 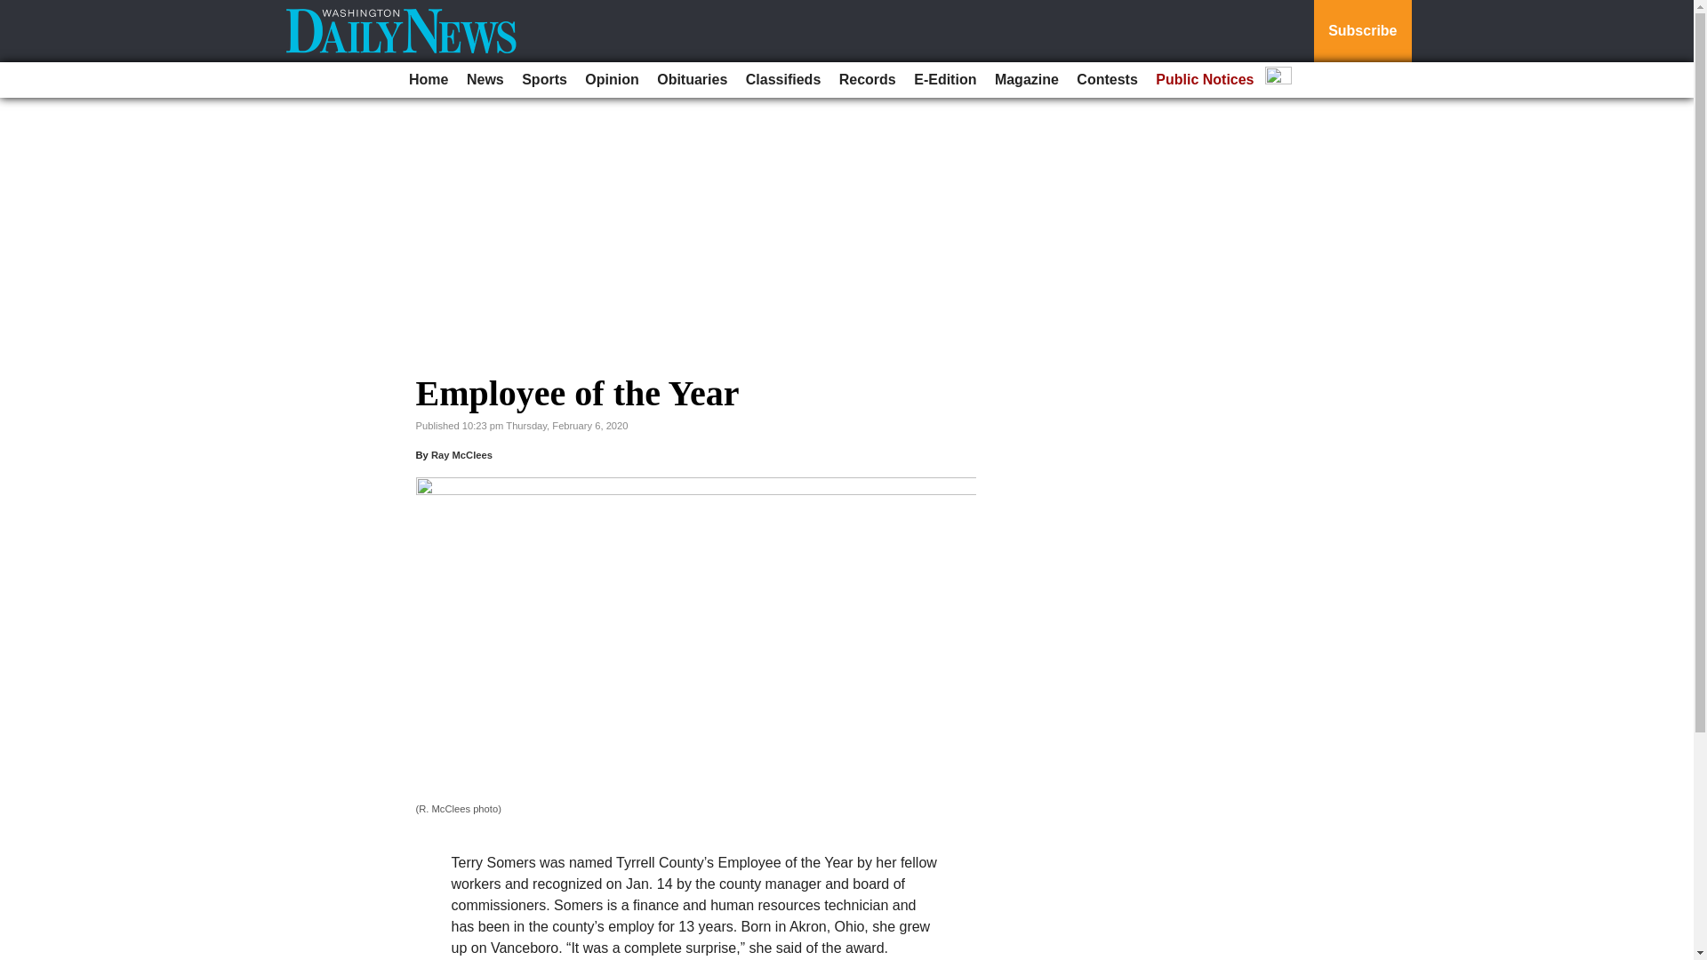 I want to click on E-Edition, so click(x=944, y=80).